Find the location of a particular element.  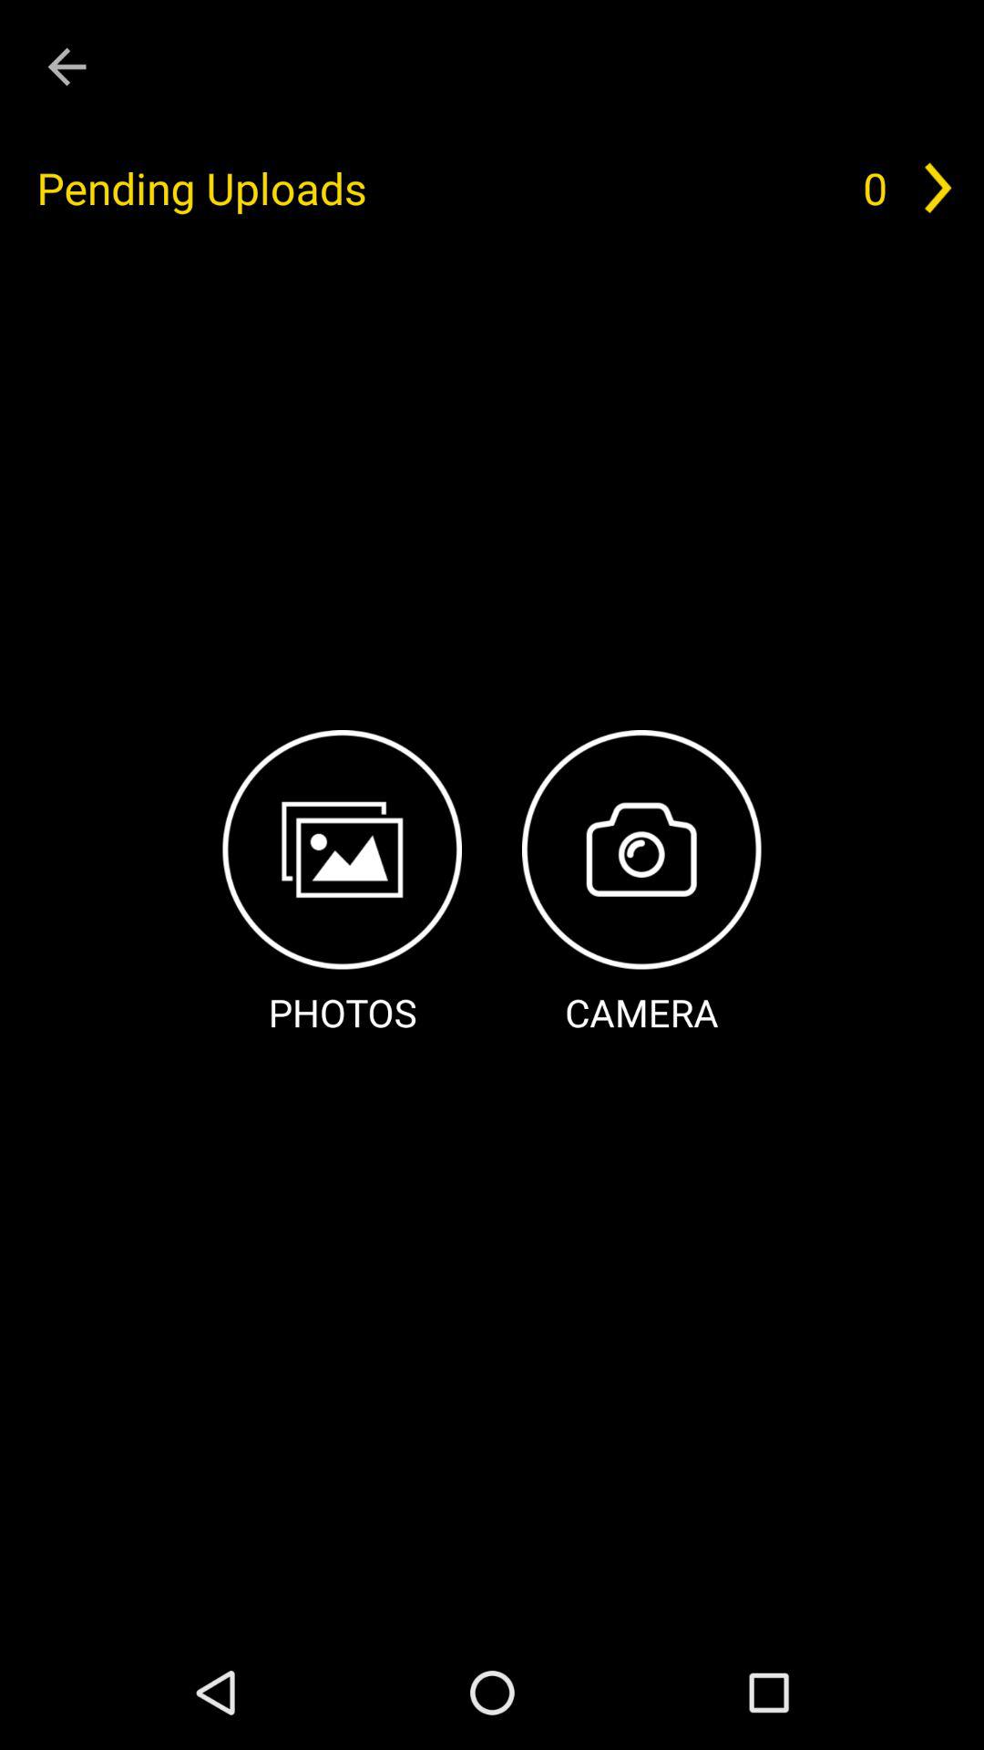

turn off photos is located at coordinates (343, 884).